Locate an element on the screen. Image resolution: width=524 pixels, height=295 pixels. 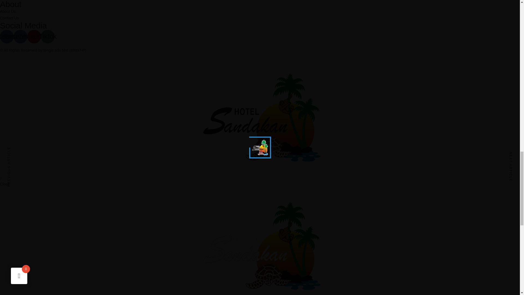
Facebook is located at coordinates (7, 37).